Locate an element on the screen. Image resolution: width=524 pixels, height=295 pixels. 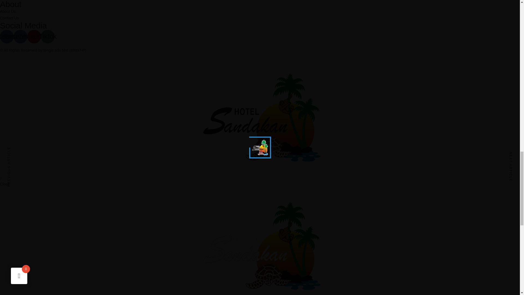
Facebook is located at coordinates (7, 37).